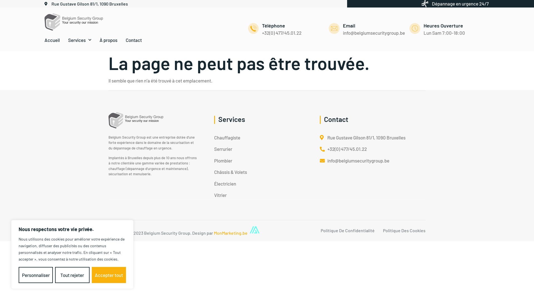 The width and height of the screenshot is (534, 300). I want to click on Plombier, so click(231, 161).